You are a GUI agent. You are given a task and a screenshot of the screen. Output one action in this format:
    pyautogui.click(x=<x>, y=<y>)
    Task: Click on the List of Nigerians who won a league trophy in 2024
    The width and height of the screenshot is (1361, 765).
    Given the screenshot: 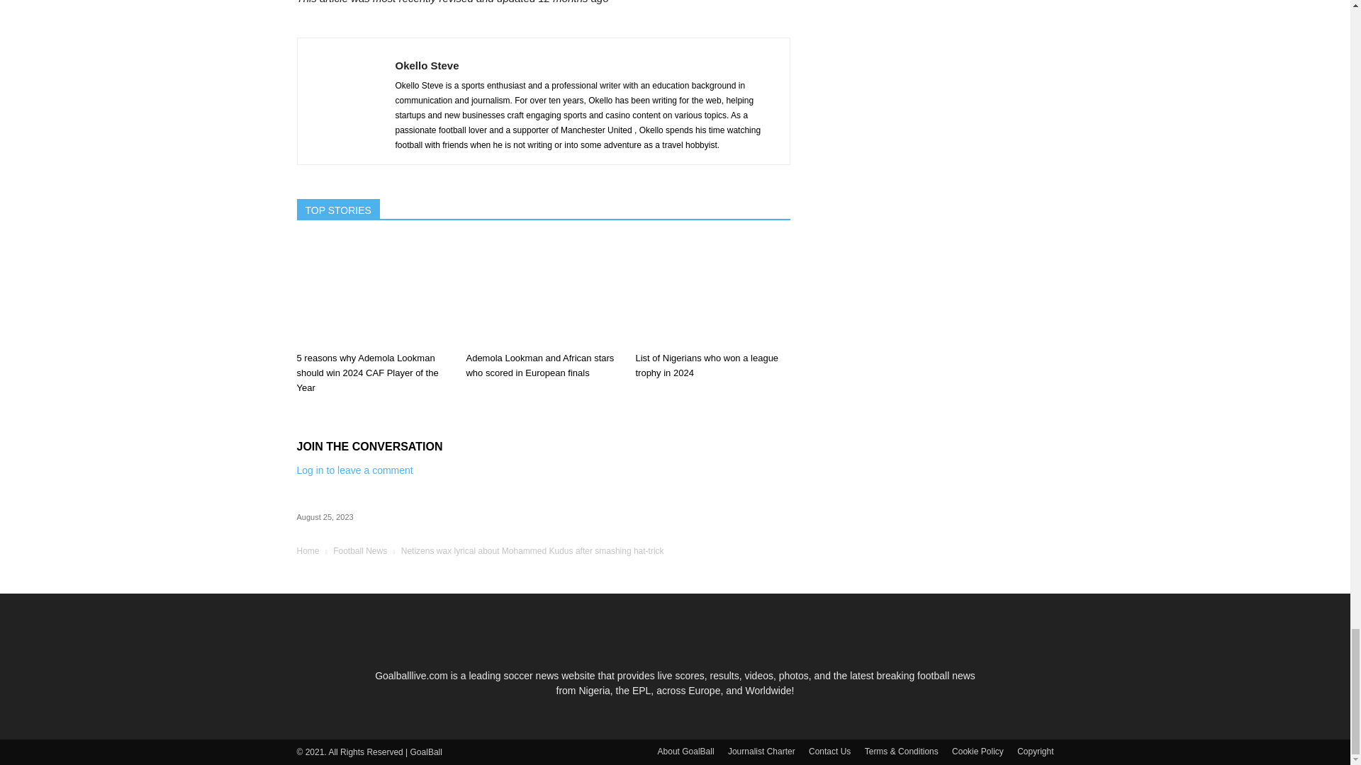 What is the action you would take?
    pyautogui.click(x=707, y=365)
    